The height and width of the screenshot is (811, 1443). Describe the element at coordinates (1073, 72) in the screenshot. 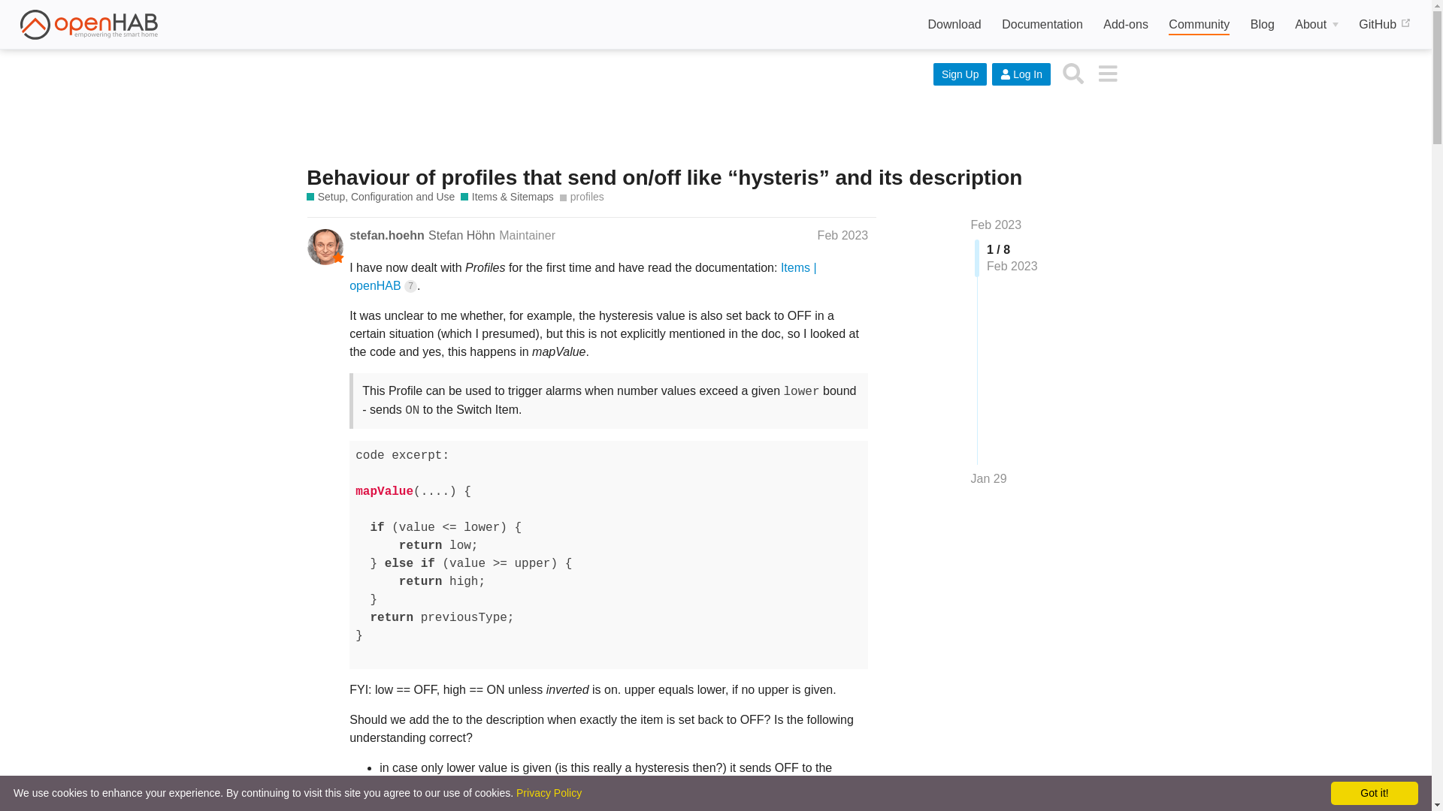

I see `Search` at that location.